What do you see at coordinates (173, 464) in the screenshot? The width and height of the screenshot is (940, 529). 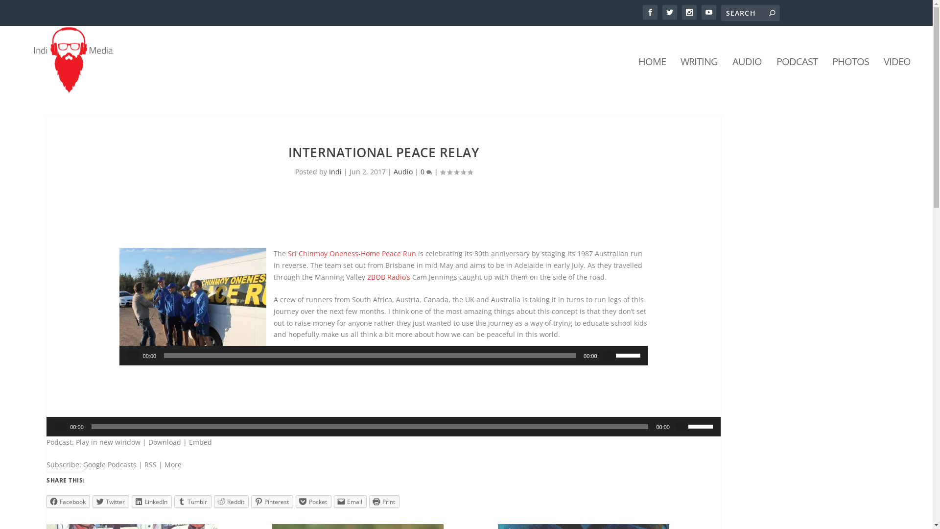 I see `More` at bounding box center [173, 464].